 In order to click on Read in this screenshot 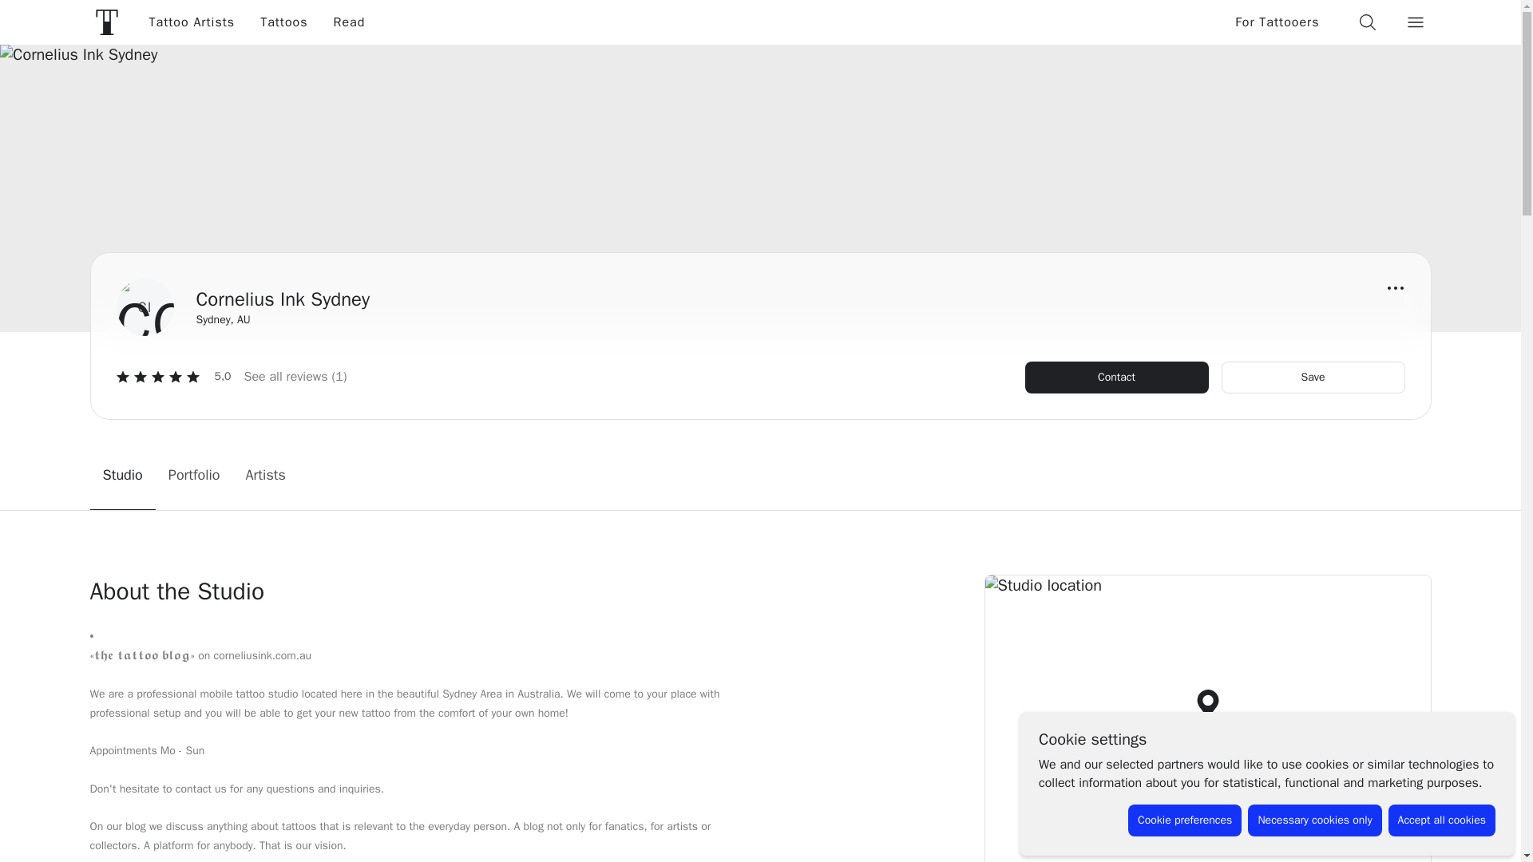, I will do `click(350, 22)`.